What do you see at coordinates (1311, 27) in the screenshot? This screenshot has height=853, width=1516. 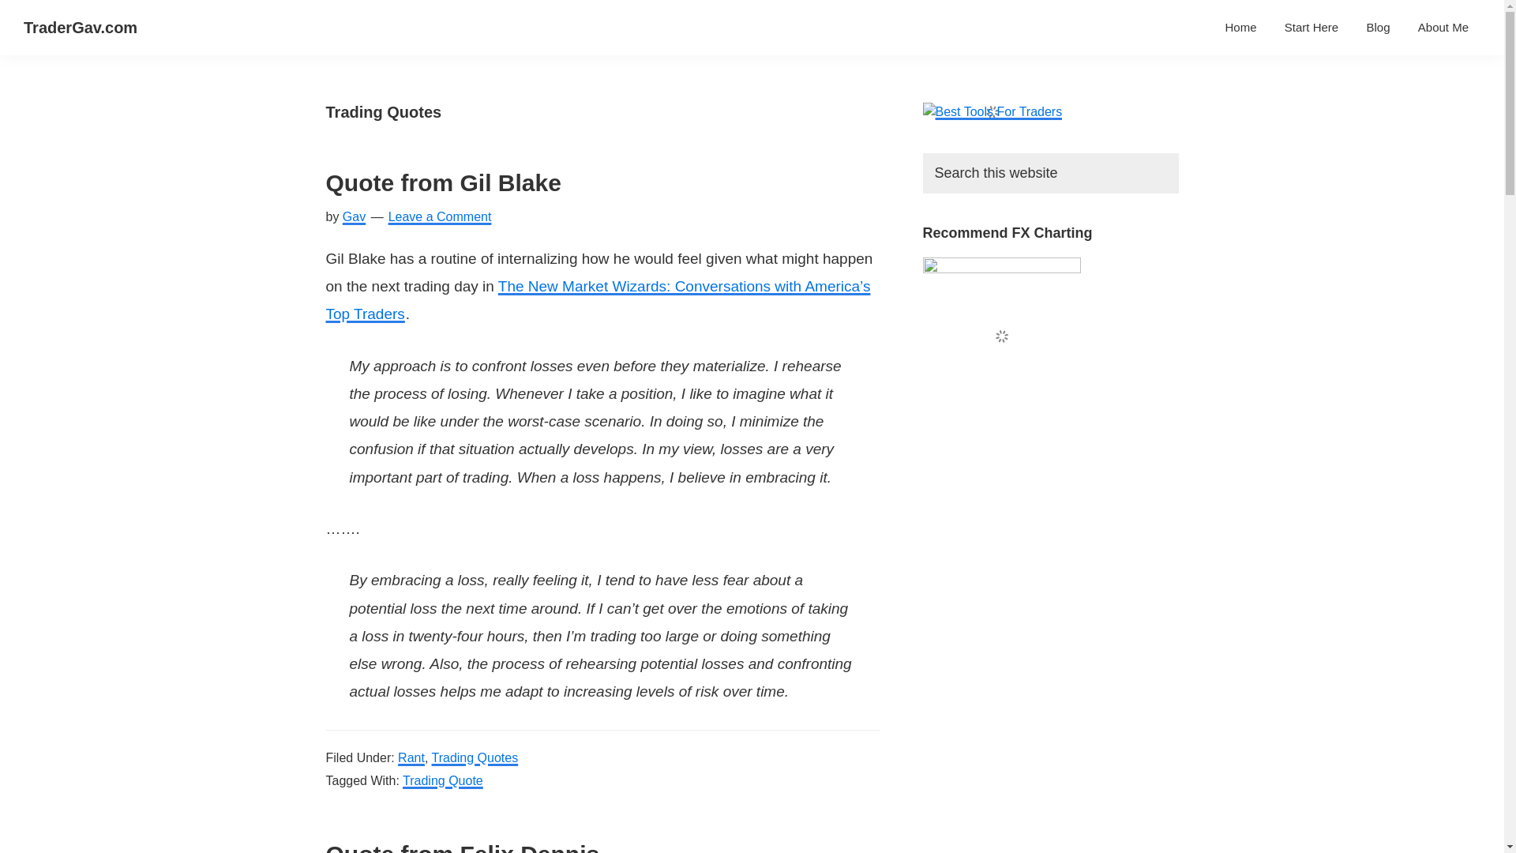 I see `Start Here` at bounding box center [1311, 27].